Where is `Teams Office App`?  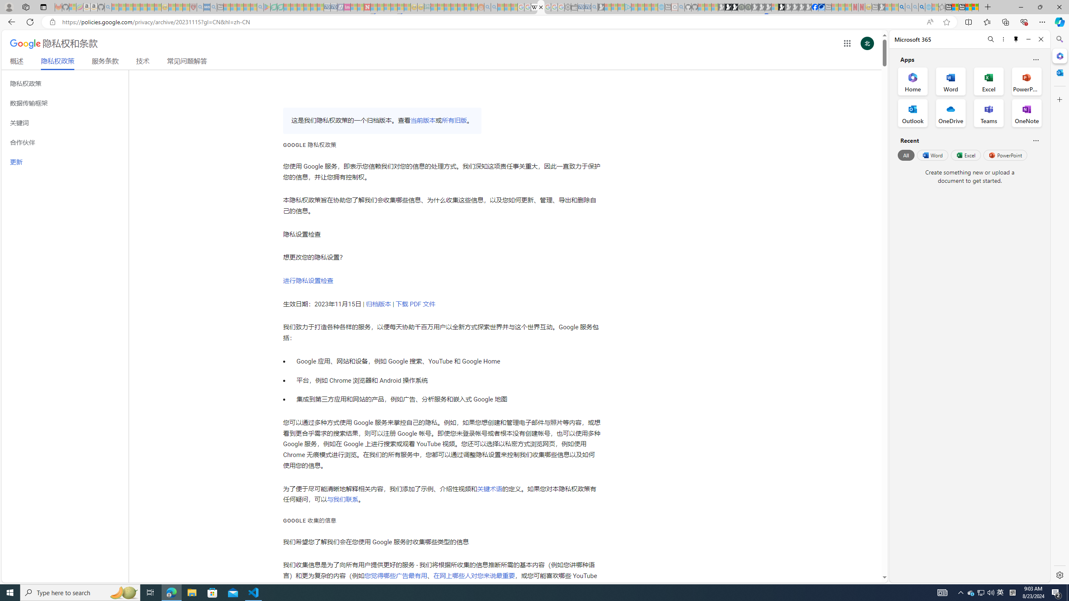 Teams Office App is located at coordinates (989, 113).